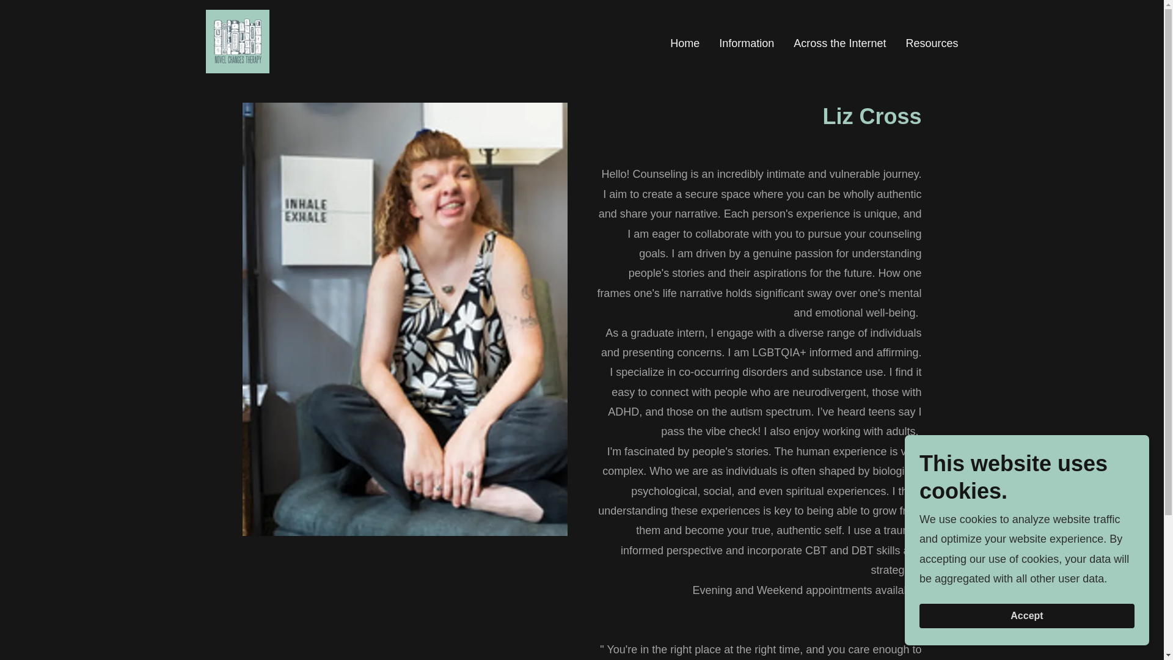 The image size is (1173, 660). What do you see at coordinates (684, 42) in the screenshot?
I see `Home` at bounding box center [684, 42].